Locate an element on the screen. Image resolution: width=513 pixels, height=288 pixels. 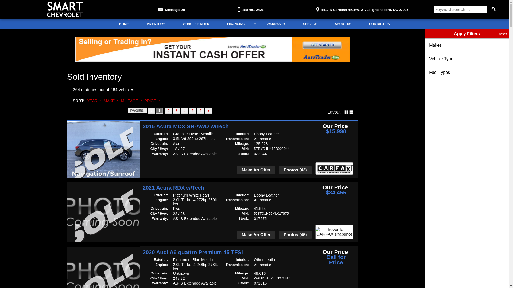
Sold - 2021 Acura RDX w/Tech in greensboro, NC 27025 is located at coordinates (103, 218).